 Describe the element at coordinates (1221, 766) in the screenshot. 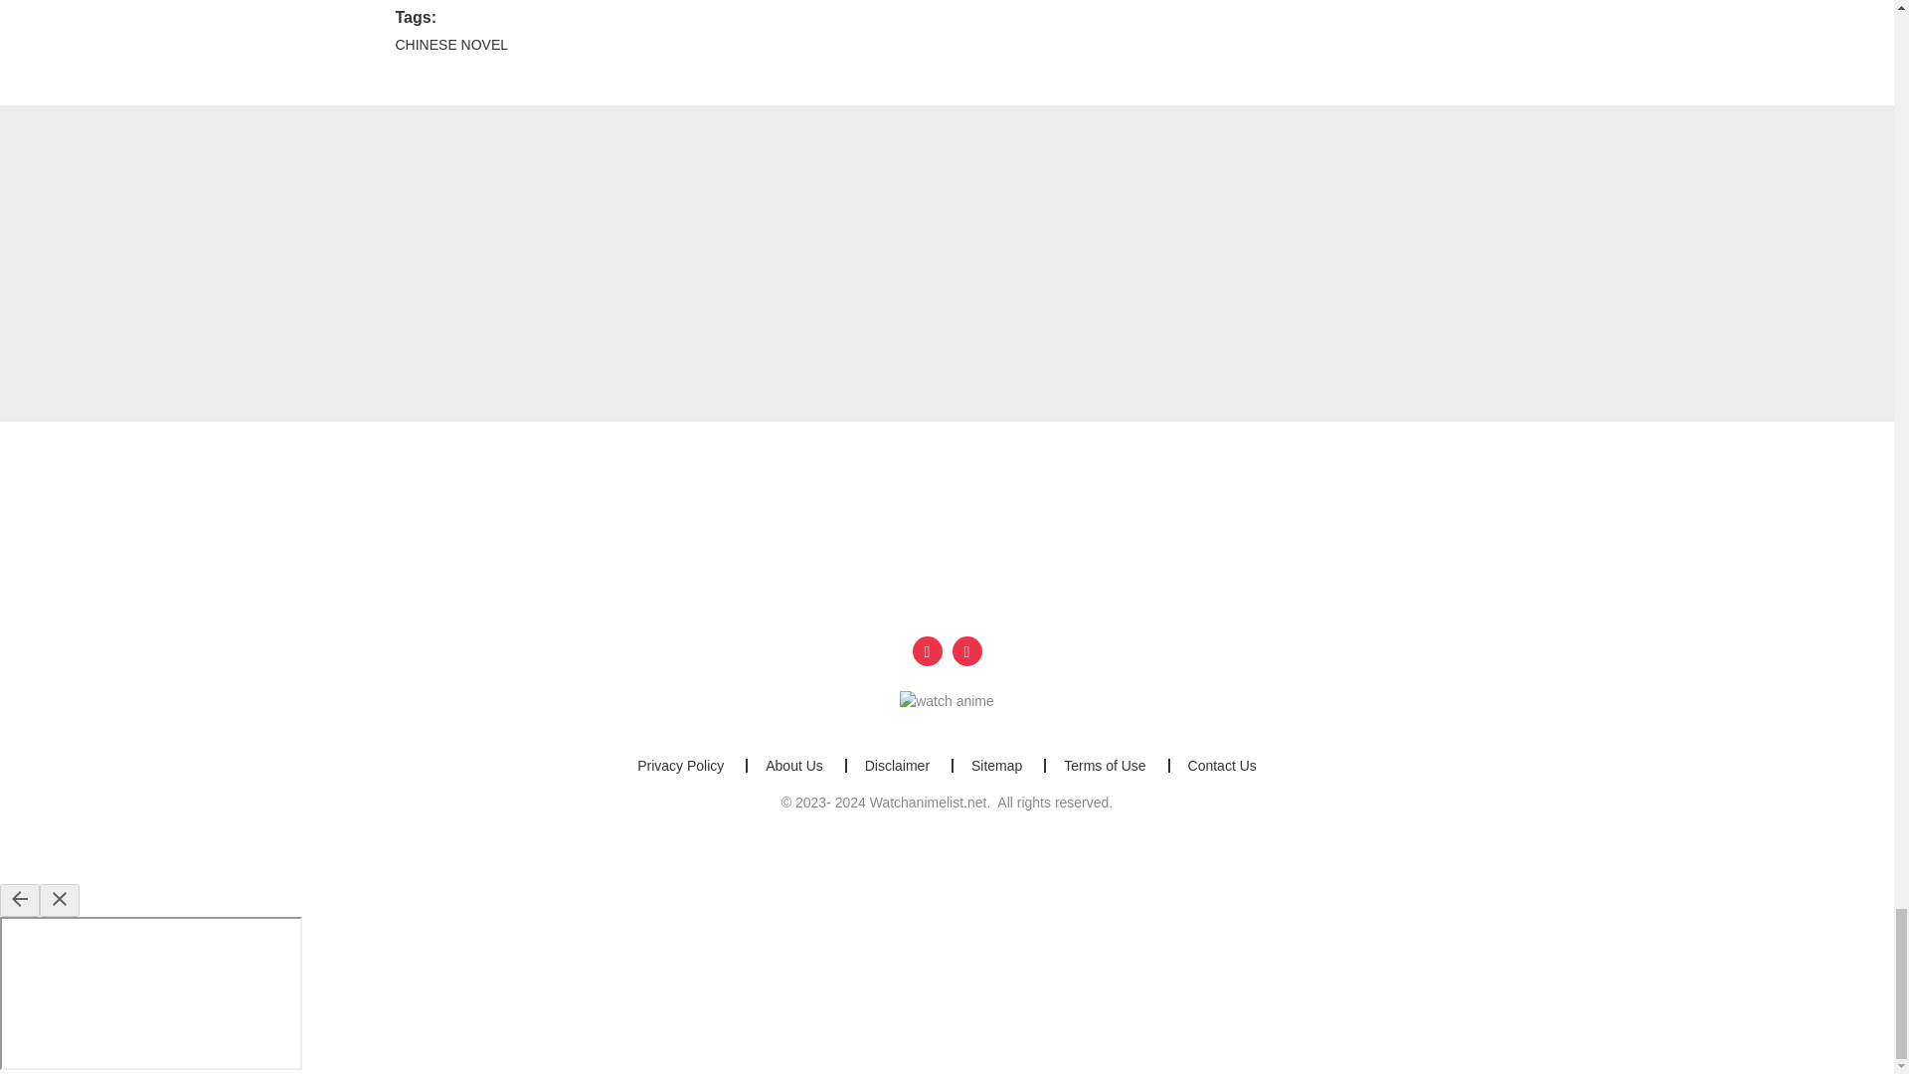

I see `Contact Us` at that location.